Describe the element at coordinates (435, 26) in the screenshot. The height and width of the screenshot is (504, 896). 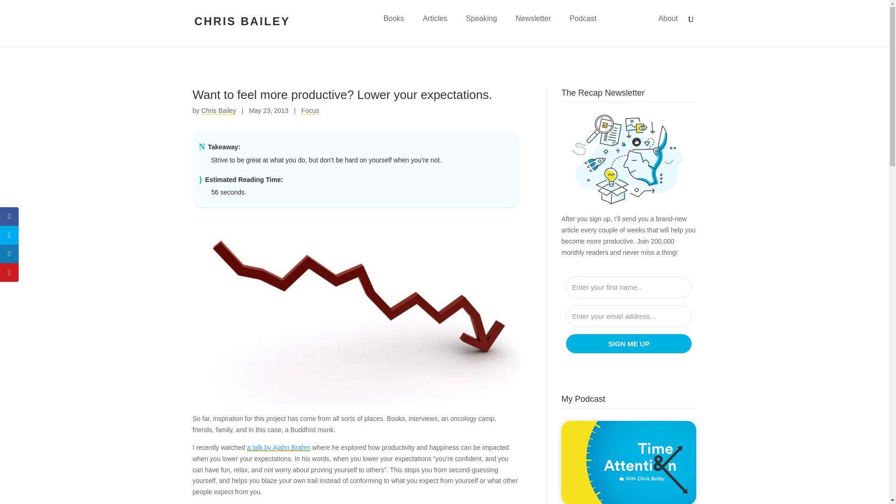
I see `Articles` at that location.